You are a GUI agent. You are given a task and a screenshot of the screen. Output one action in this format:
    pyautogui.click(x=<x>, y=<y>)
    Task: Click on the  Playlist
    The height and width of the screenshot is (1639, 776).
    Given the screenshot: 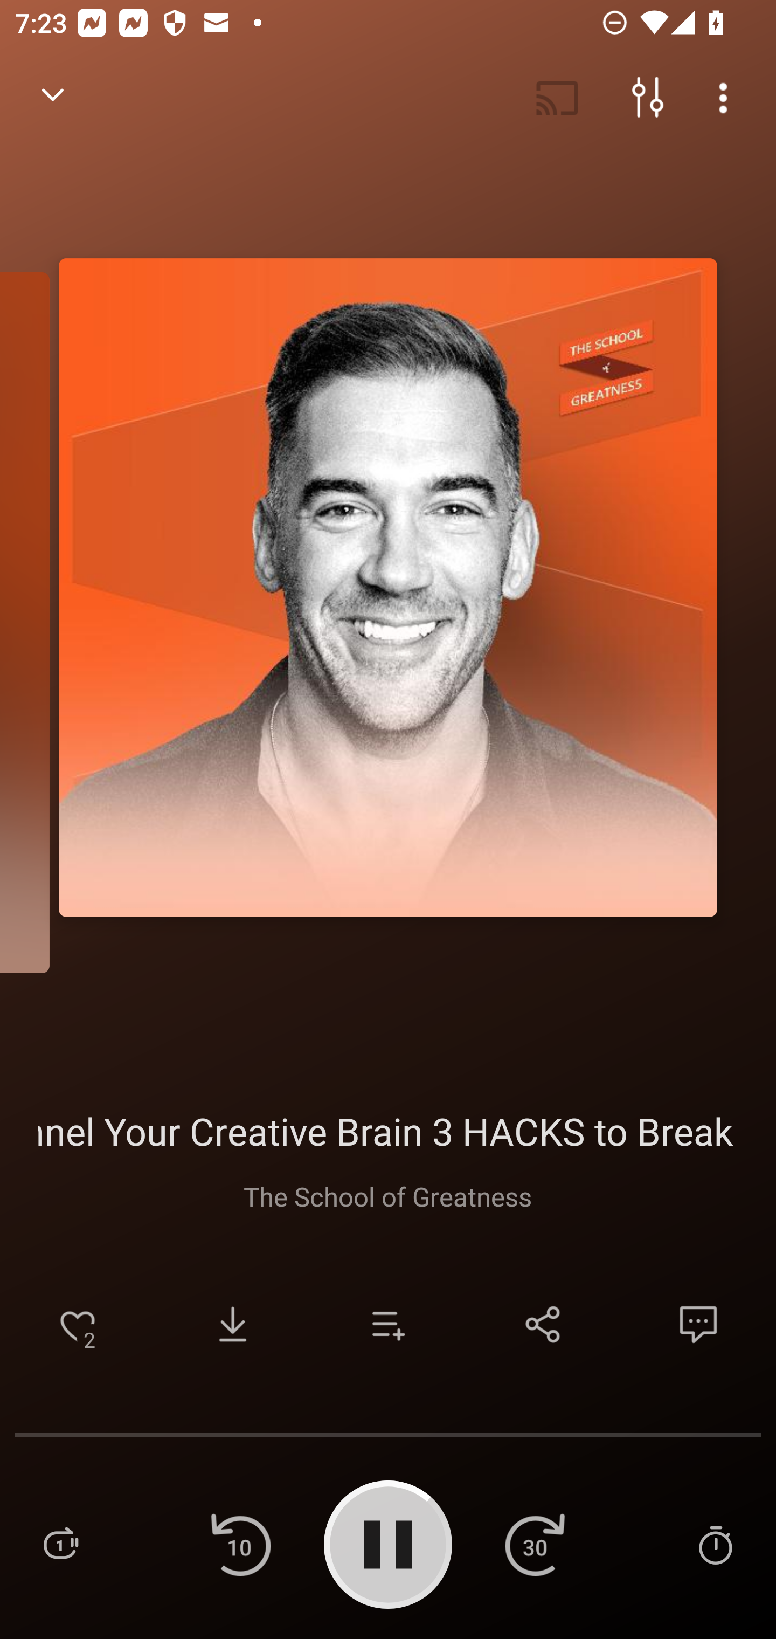 What is the action you would take?
    pyautogui.click(x=60, y=1544)
    